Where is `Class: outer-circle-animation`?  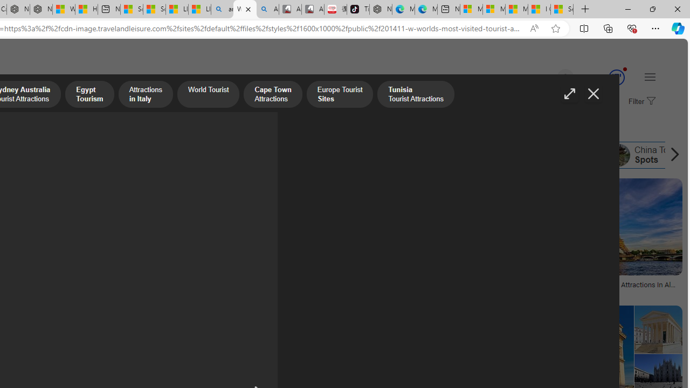 Class: outer-circle-animation is located at coordinates (616, 78).